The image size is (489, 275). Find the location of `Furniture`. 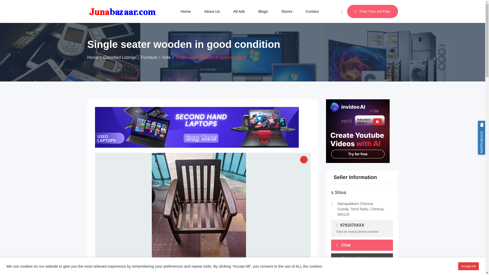

Furniture is located at coordinates (149, 58).